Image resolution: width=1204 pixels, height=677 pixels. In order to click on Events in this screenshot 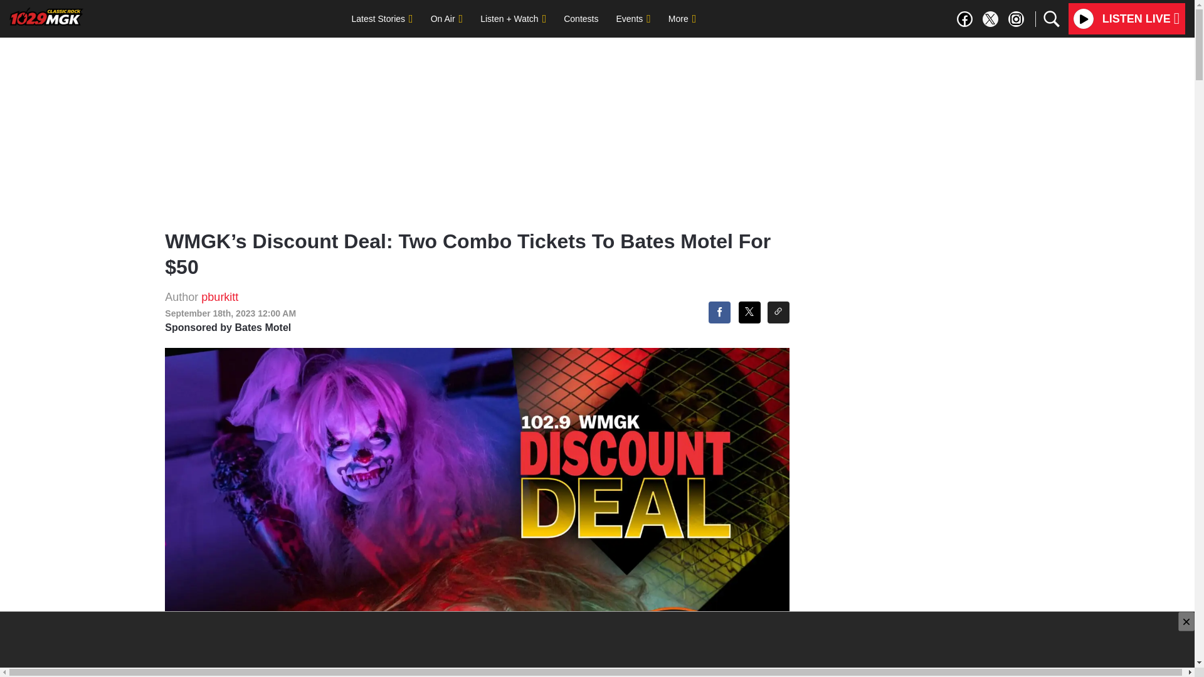, I will do `click(632, 18)`.